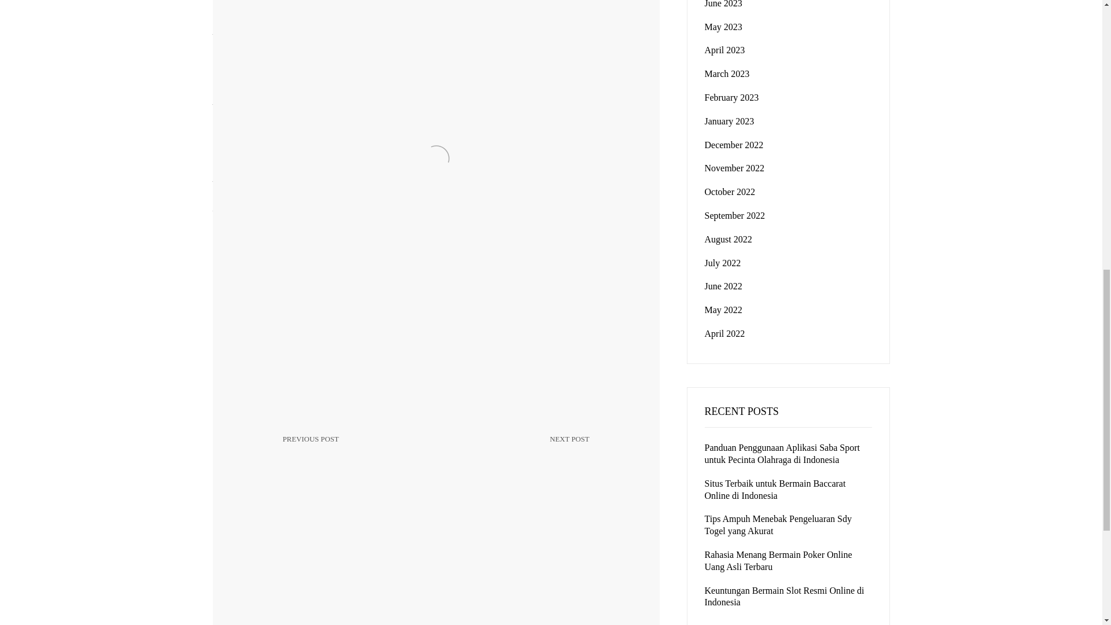 The height and width of the screenshot is (625, 1111). I want to click on February 2023, so click(731, 97).